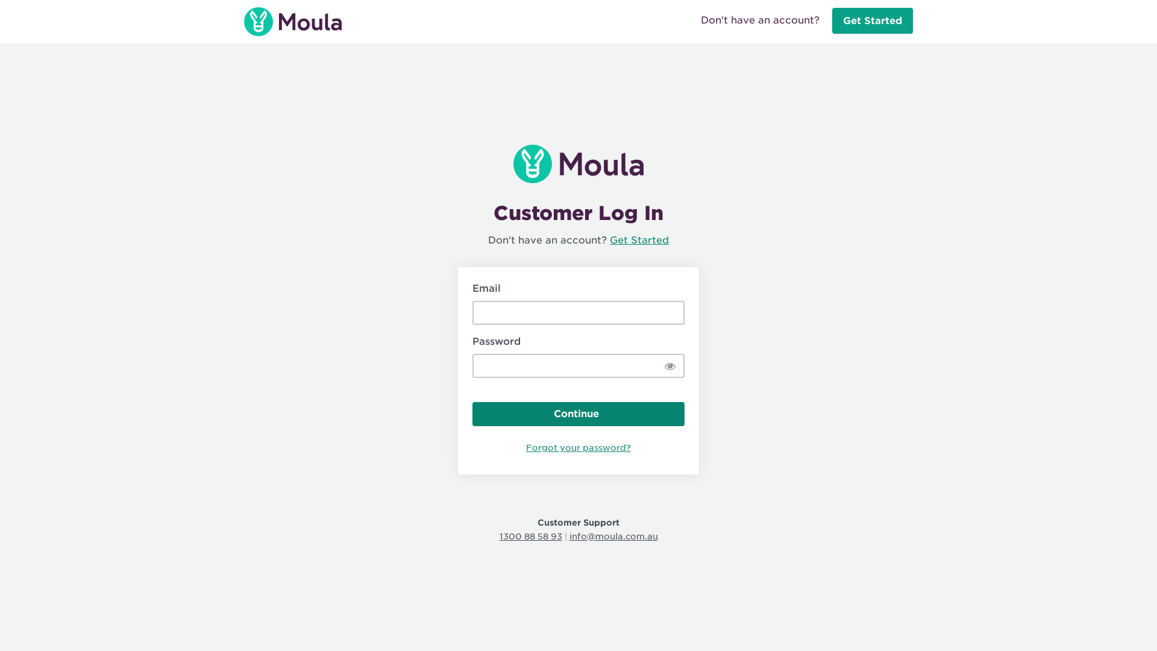  Describe the element at coordinates (873, 21) in the screenshot. I see `Get Started` at that location.